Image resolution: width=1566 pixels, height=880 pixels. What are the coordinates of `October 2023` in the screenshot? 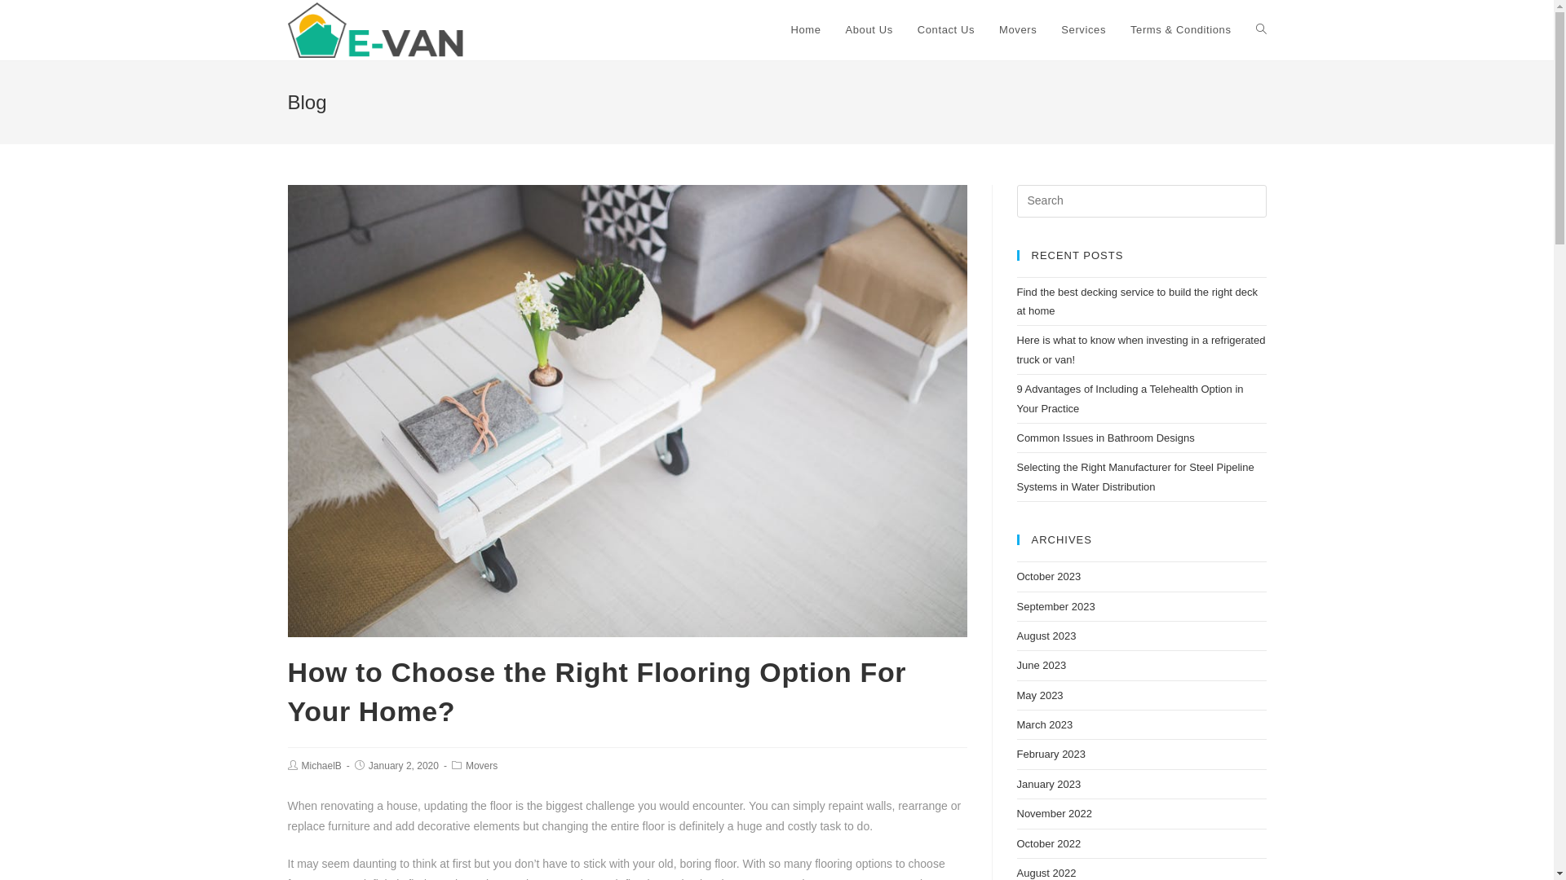 It's located at (1049, 577).